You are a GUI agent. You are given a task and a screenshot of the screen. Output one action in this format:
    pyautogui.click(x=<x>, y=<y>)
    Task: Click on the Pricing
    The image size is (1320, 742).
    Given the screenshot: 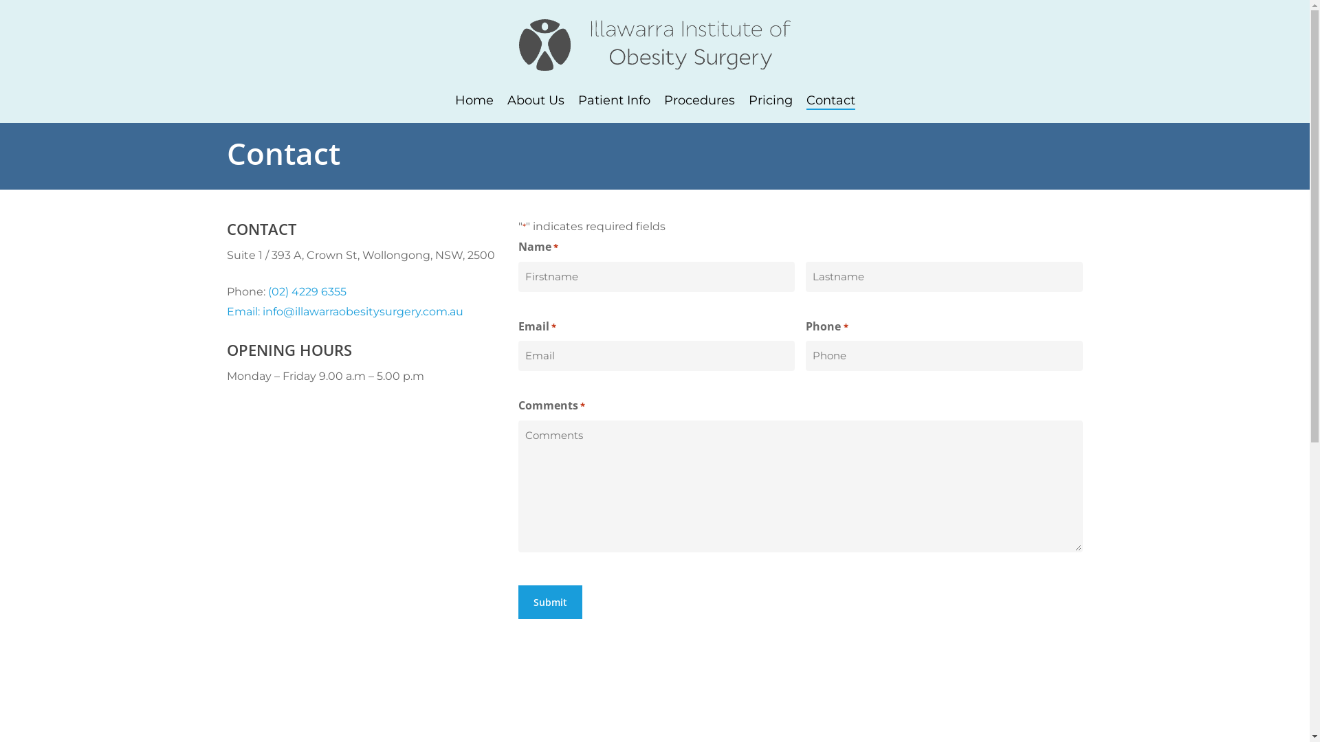 What is the action you would take?
    pyautogui.click(x=770, y=100)
    